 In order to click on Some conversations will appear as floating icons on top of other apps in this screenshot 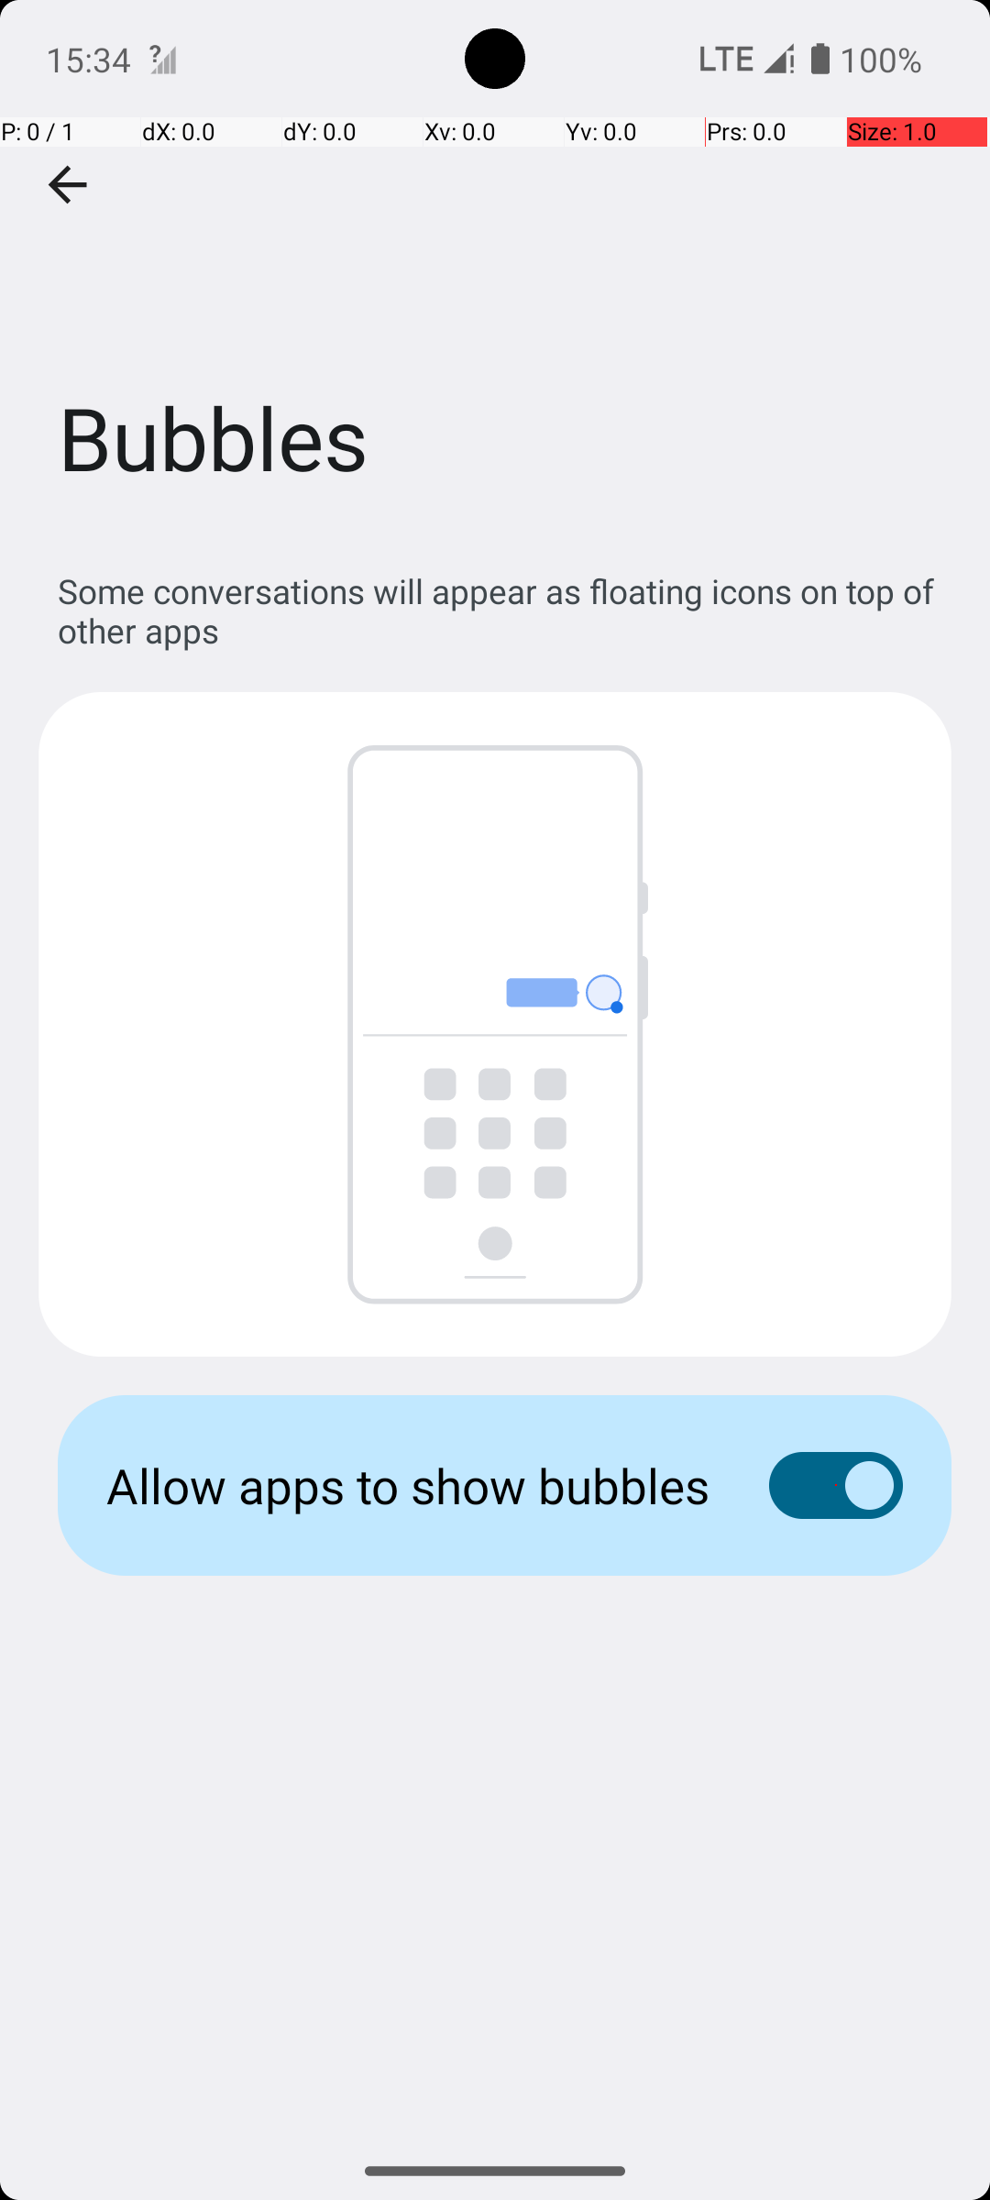, I will do `click(504, 610)`.